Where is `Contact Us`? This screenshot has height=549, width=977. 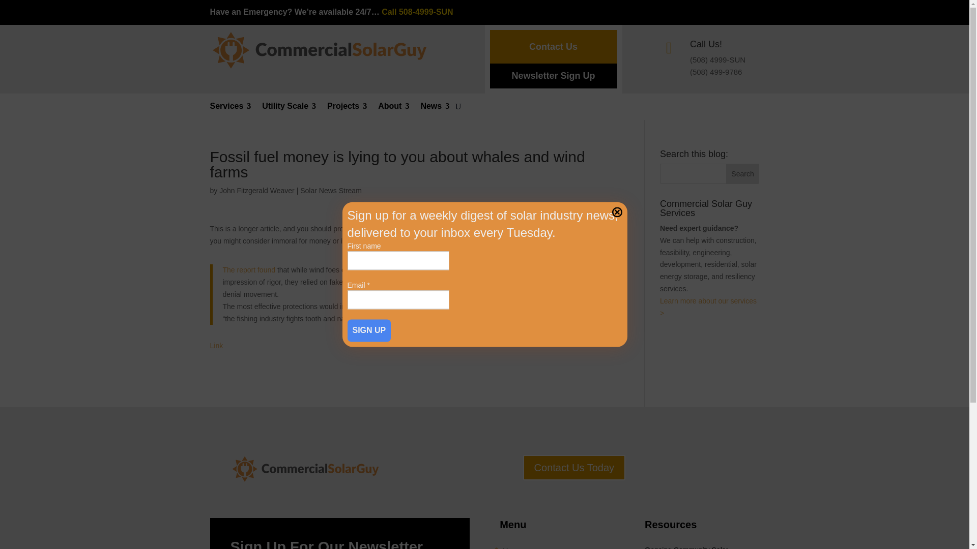
Contact Us is located at coordinates (553, 47).